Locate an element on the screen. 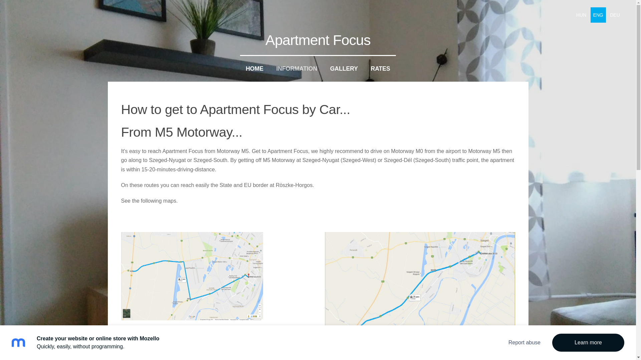 This screenshot has width=641, height=360. RATES is located at coordinates (380, 69).